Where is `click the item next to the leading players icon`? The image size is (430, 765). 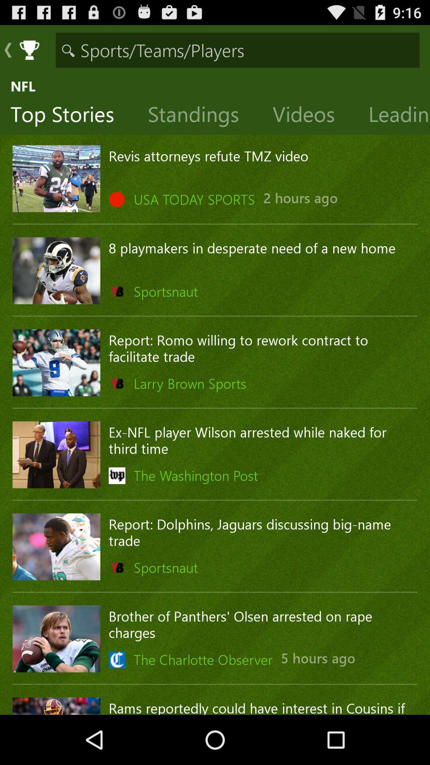 click the item next to the leading players icon is located at coordinates (310, 116).